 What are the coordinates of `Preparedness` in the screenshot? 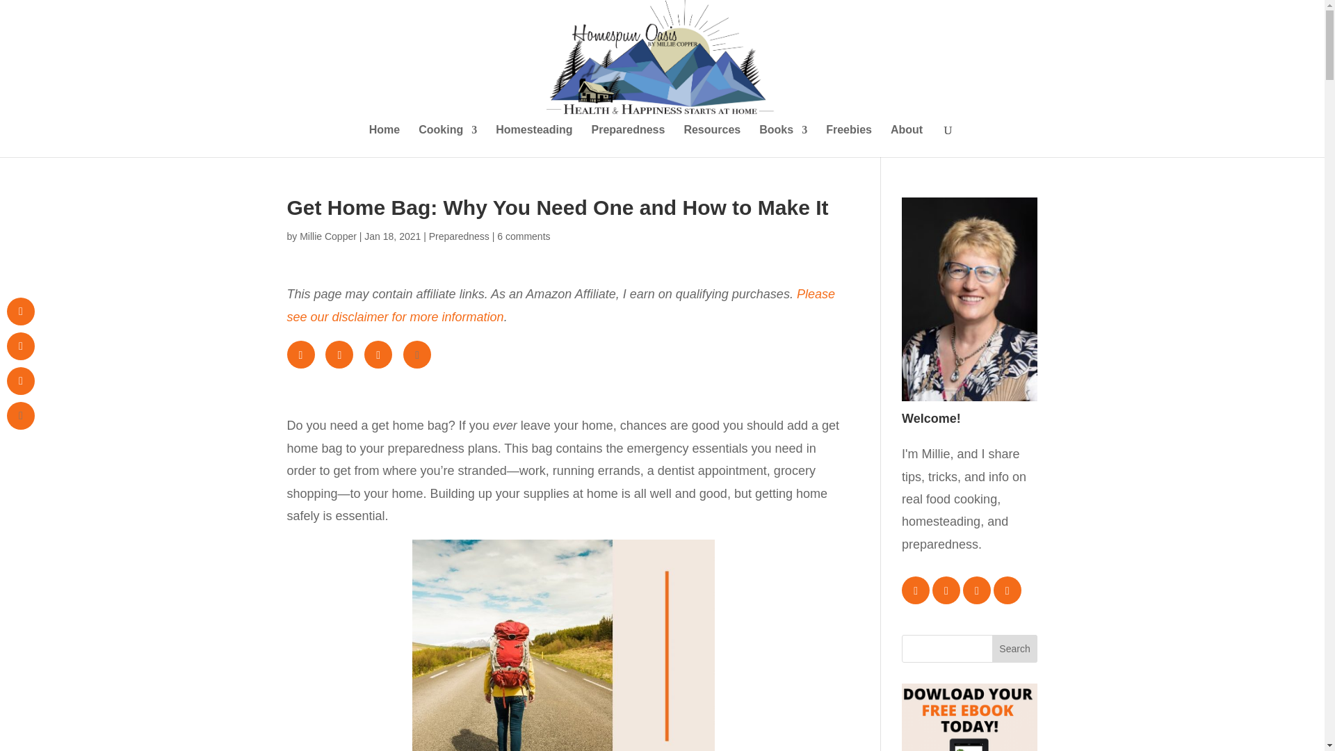 It's located at (628, 140).